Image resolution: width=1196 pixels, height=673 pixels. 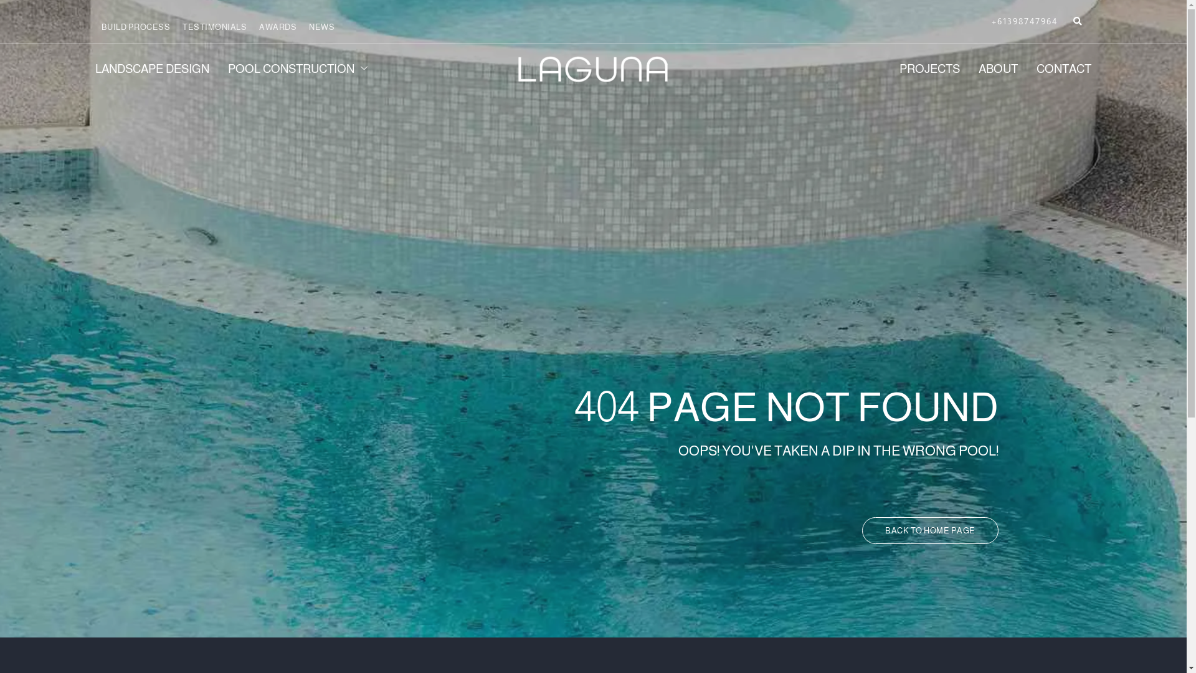 I want to click on PROJECTS, so click(x=921, y=69).